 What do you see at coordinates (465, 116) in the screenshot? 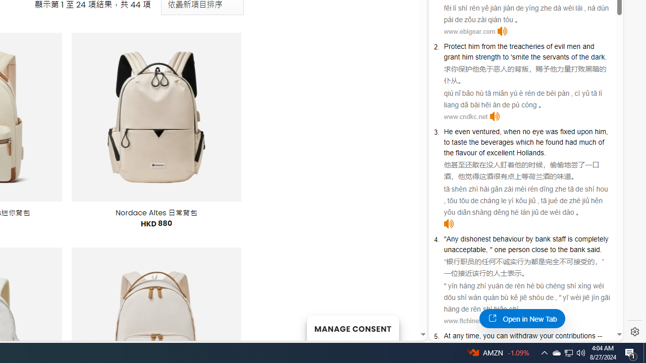
I see `www.cndkc.net` at bounding box center [465, 116].